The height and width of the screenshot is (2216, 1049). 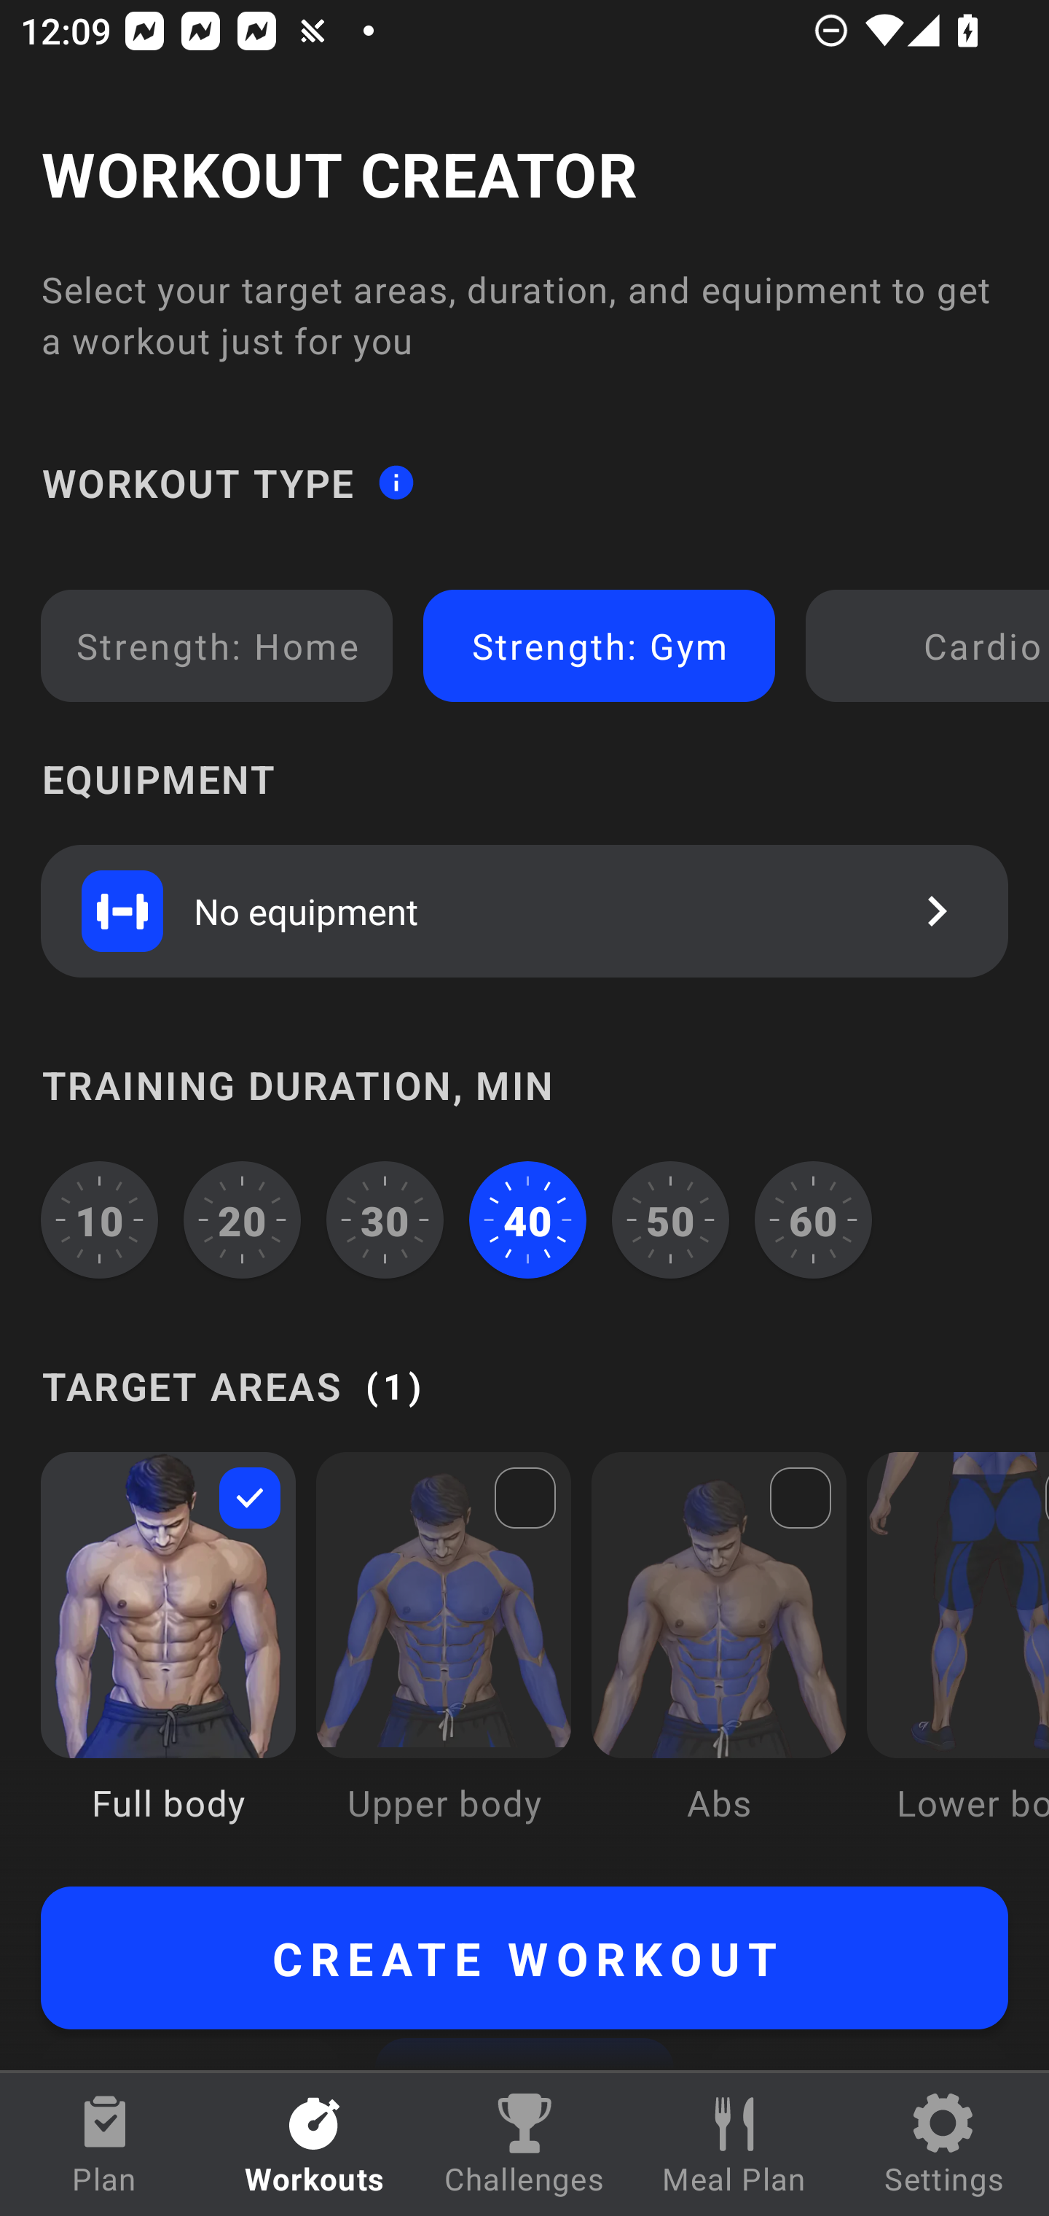 I want to click on  Settings , so click(x=944, y=2145).